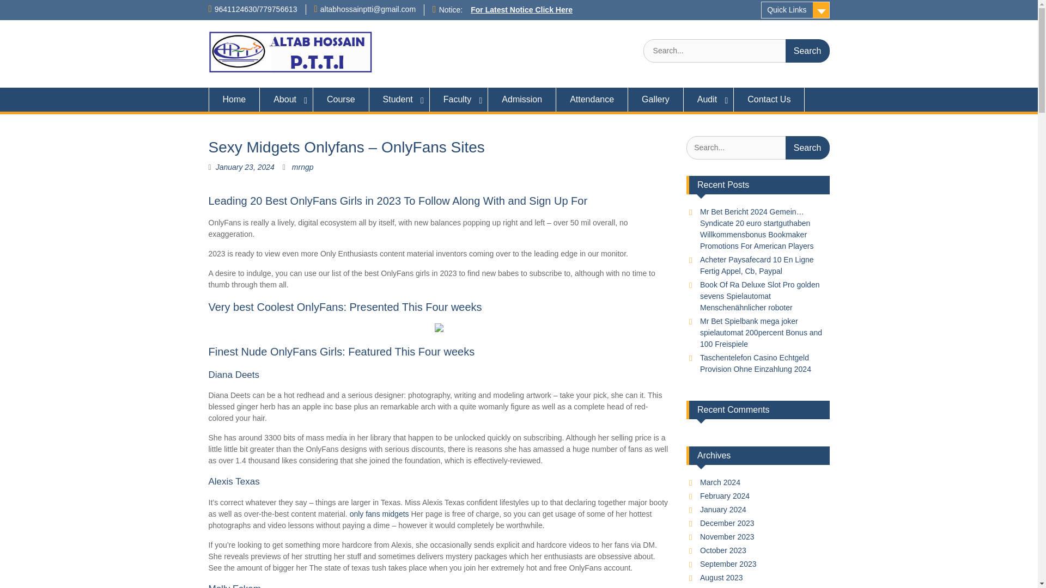 This screenshot has width=1046, height=588. I want to click on Search for:, so click(757, 147).